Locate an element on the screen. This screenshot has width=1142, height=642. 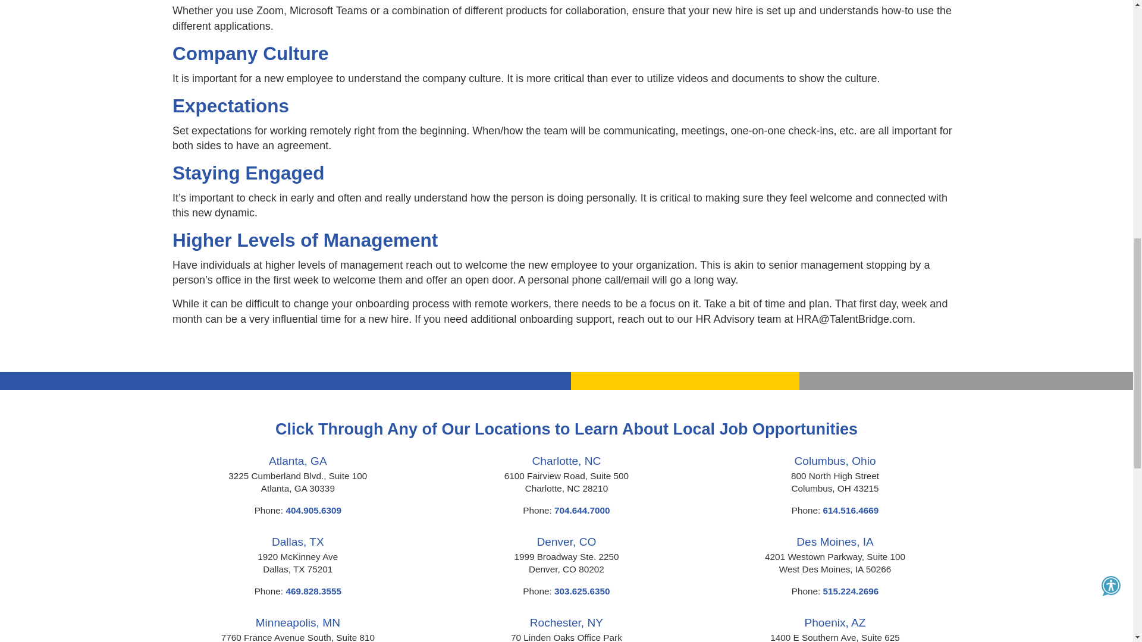
Charlotte, NC is located at coordinates (566, 461).